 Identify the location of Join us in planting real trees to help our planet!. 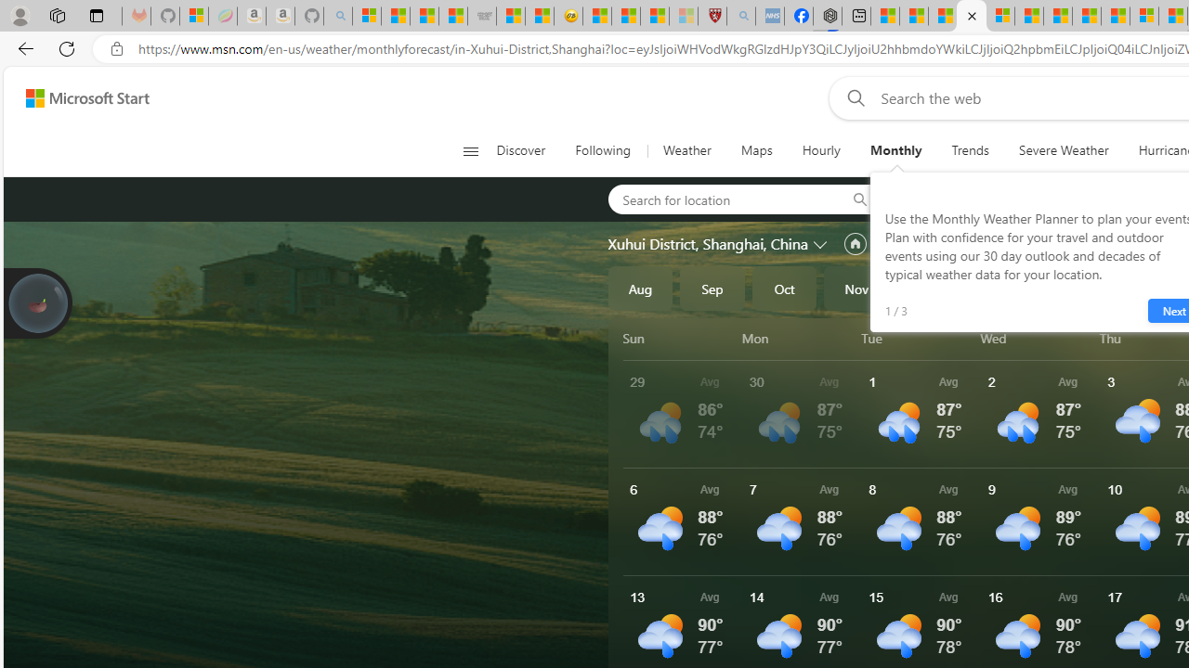
(37, 303).